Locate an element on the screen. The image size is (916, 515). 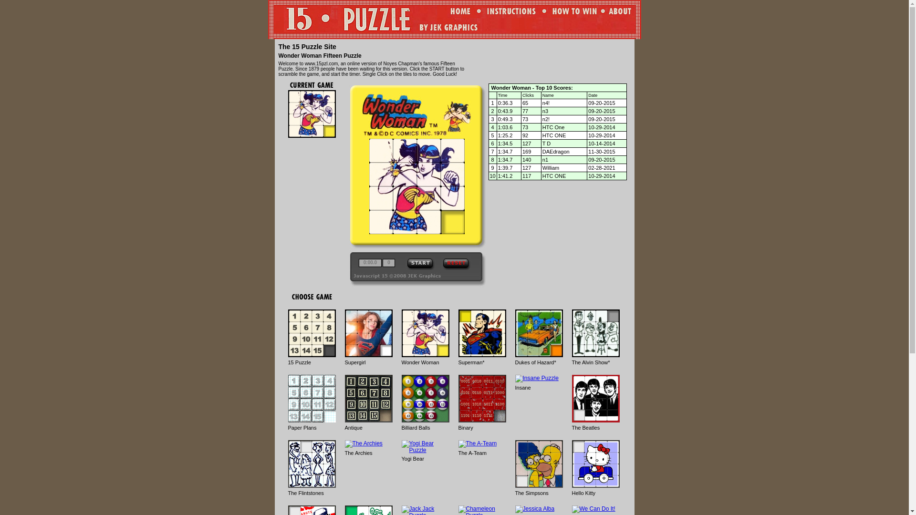
The Alvin Show Puzzle is located at coordinates (595, 333).